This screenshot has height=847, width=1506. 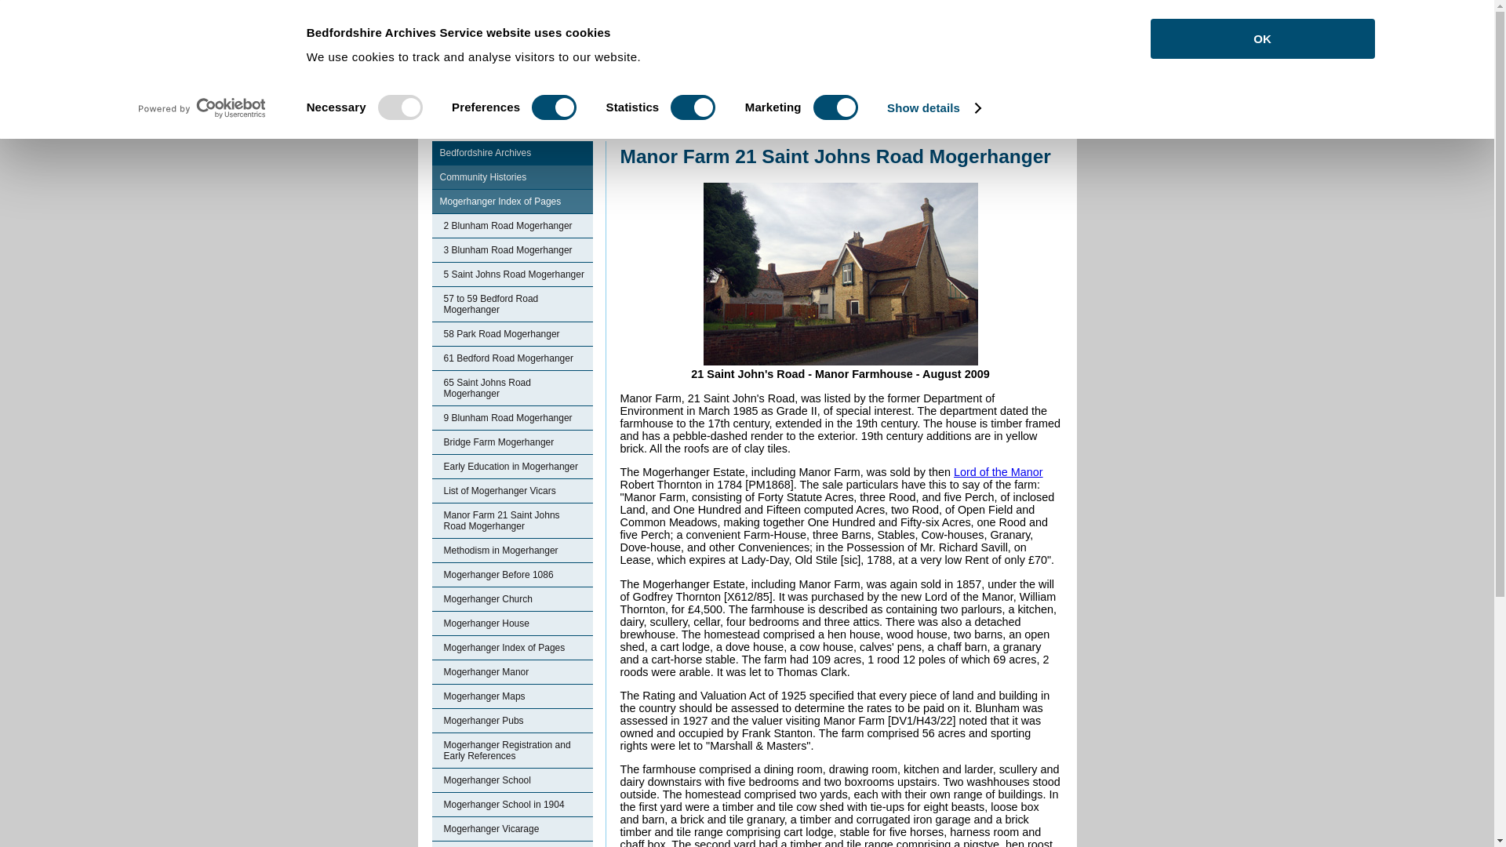 I want to click on Search, so click(x=1039, y=24).